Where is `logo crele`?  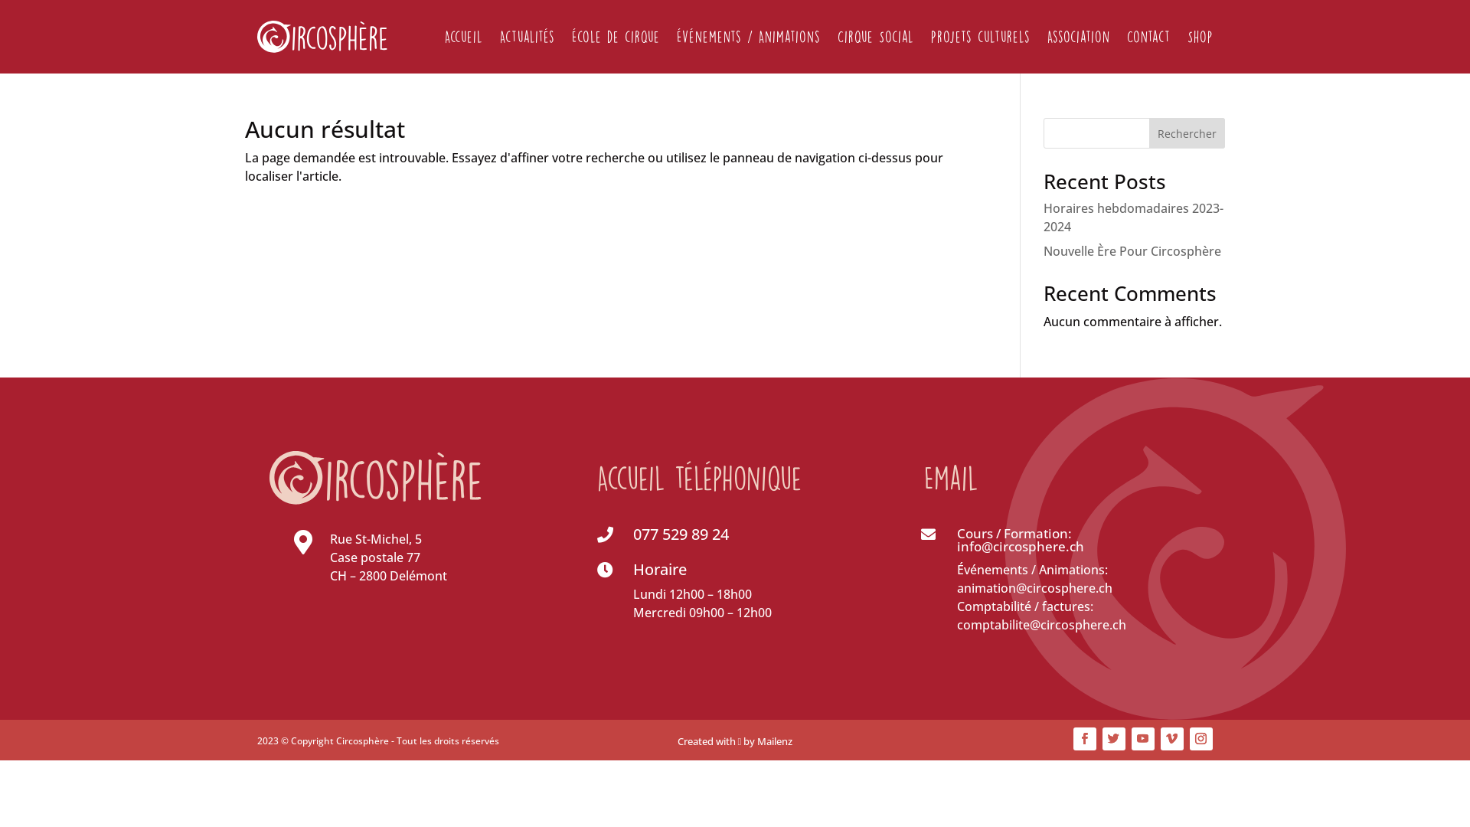
logo crele is located at coordinates (375, 478).